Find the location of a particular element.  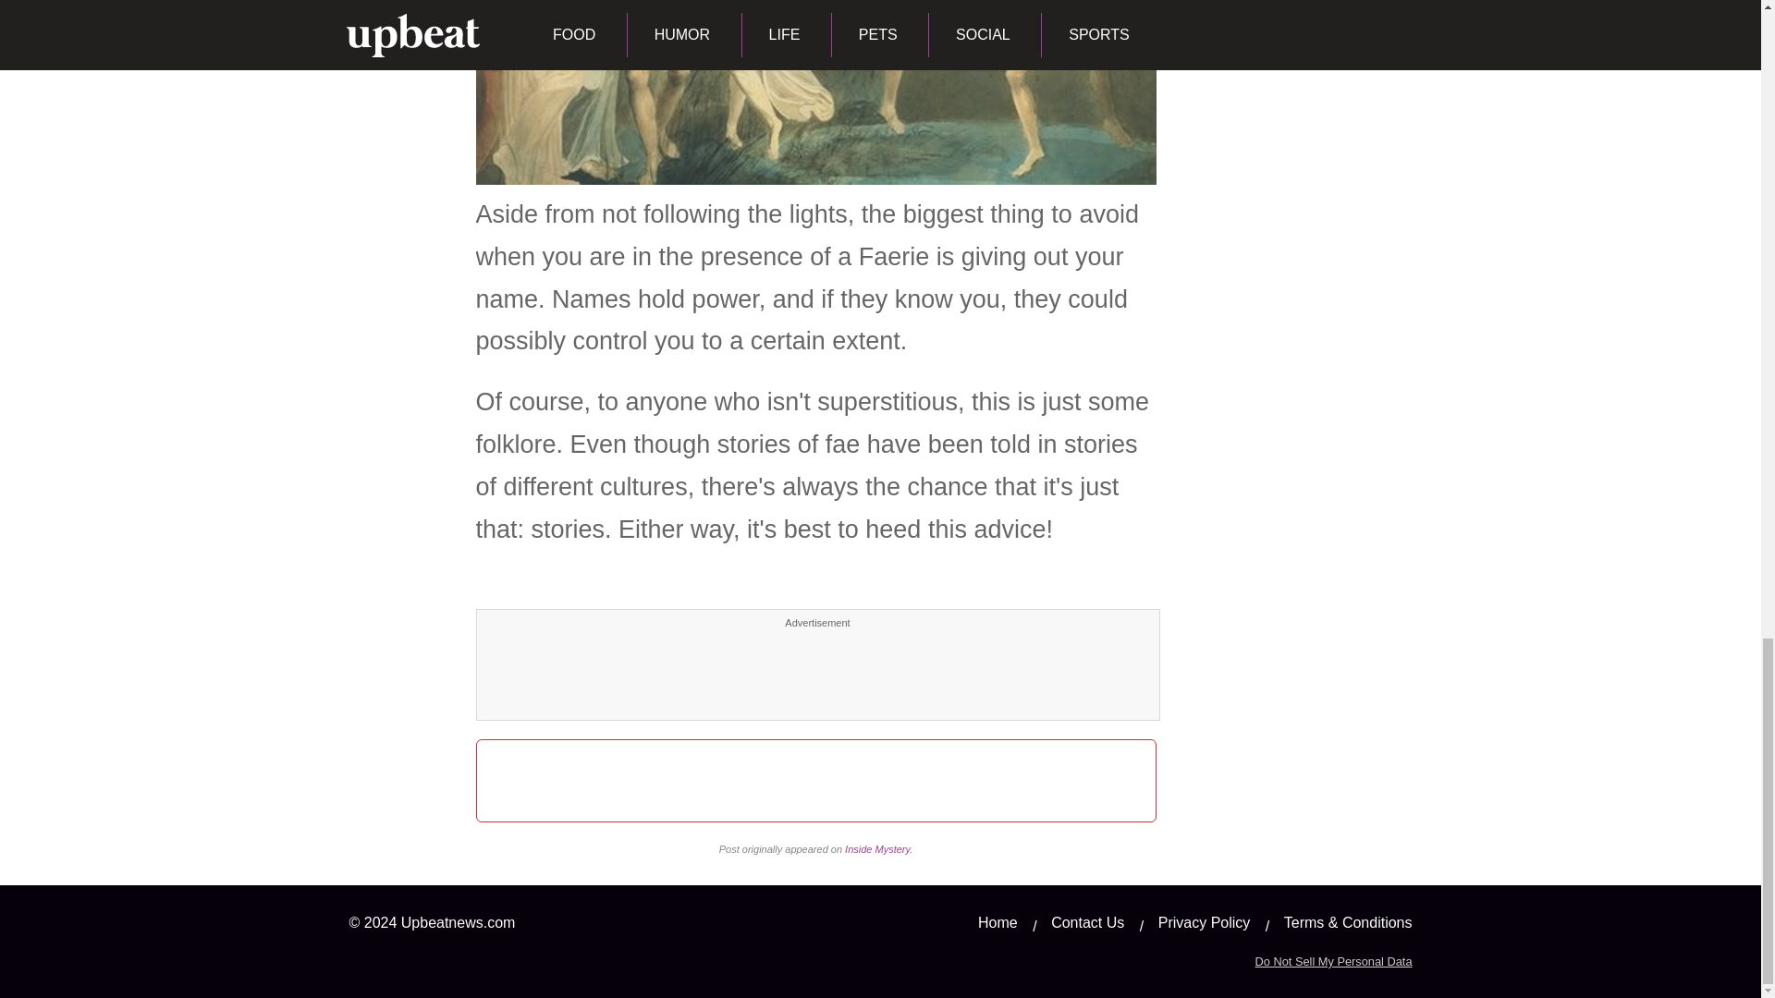

Home is located at coordinates (997, 922).